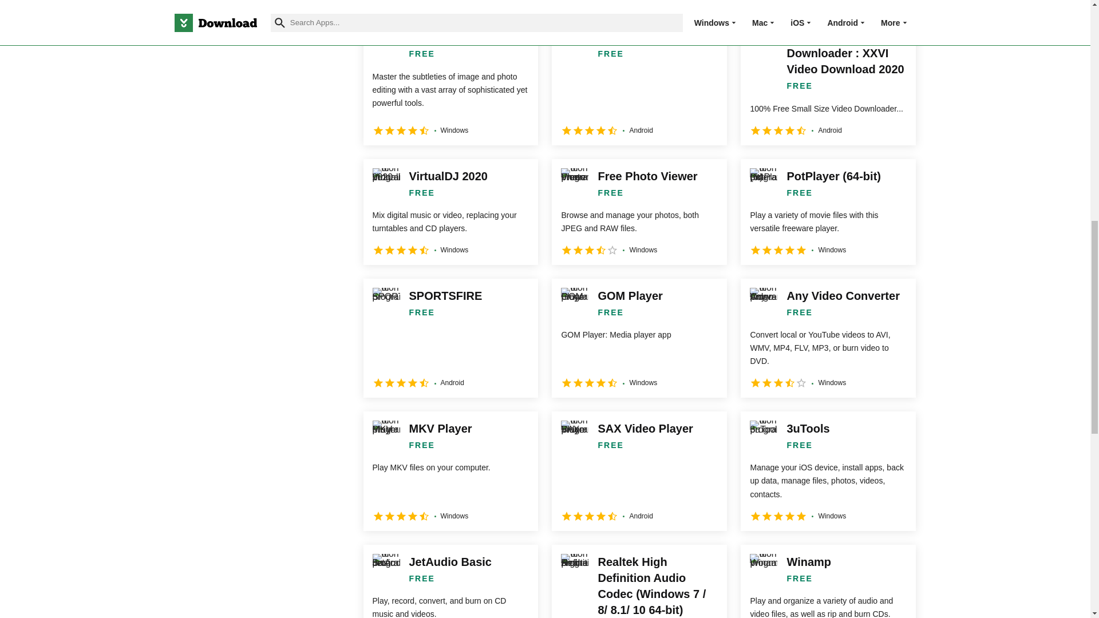 The height and width of the screenshot is (618, 1099). What do you see at coordinates (828, 3) in the screenshot?
I see `CarStream` at bounding box center [828, 3].